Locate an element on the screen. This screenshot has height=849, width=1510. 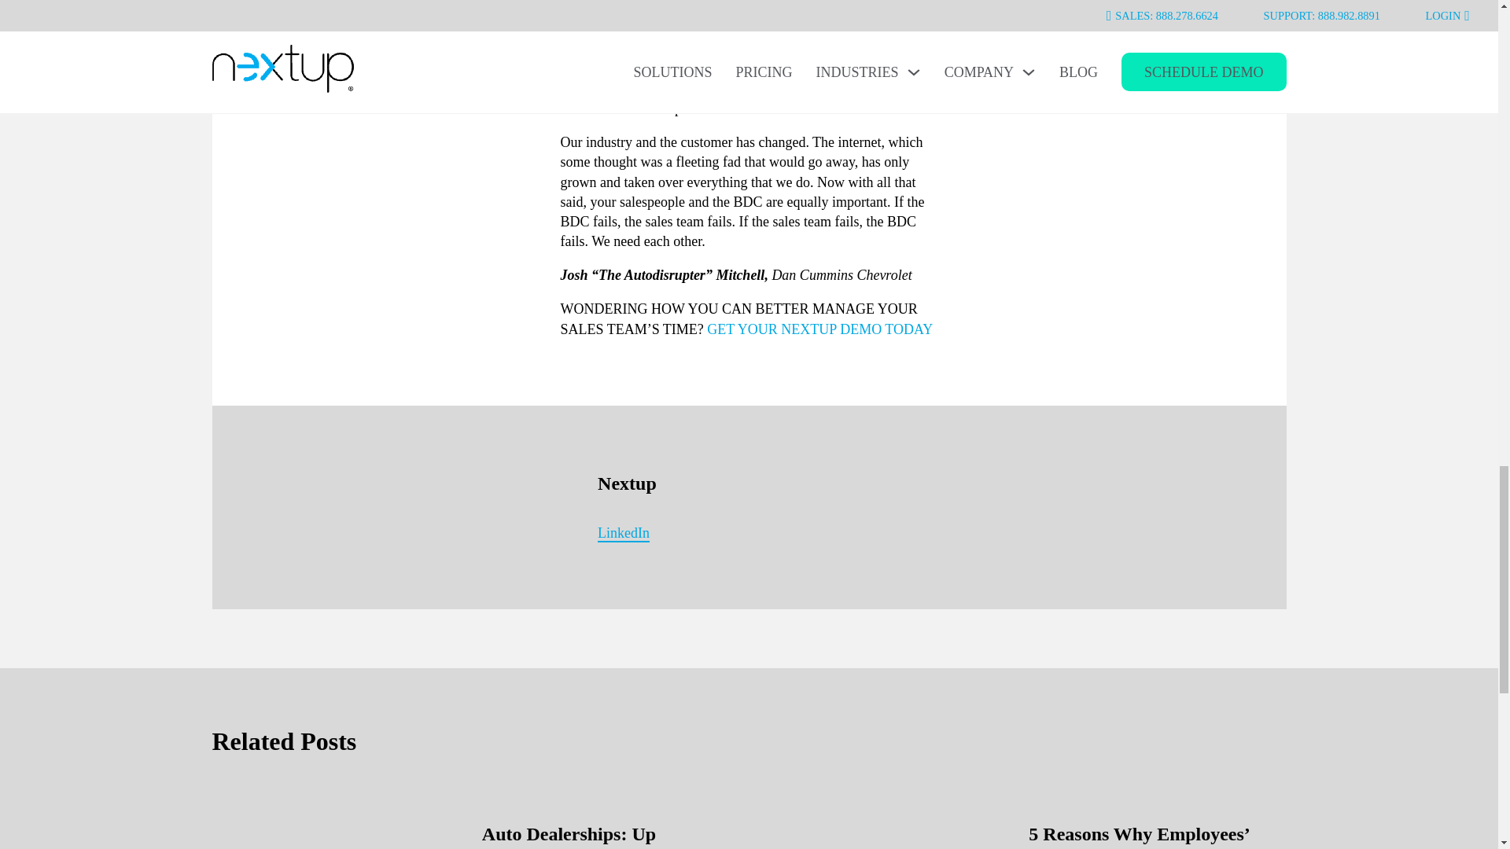
LinkedIn is located at coordinates (623, 535).